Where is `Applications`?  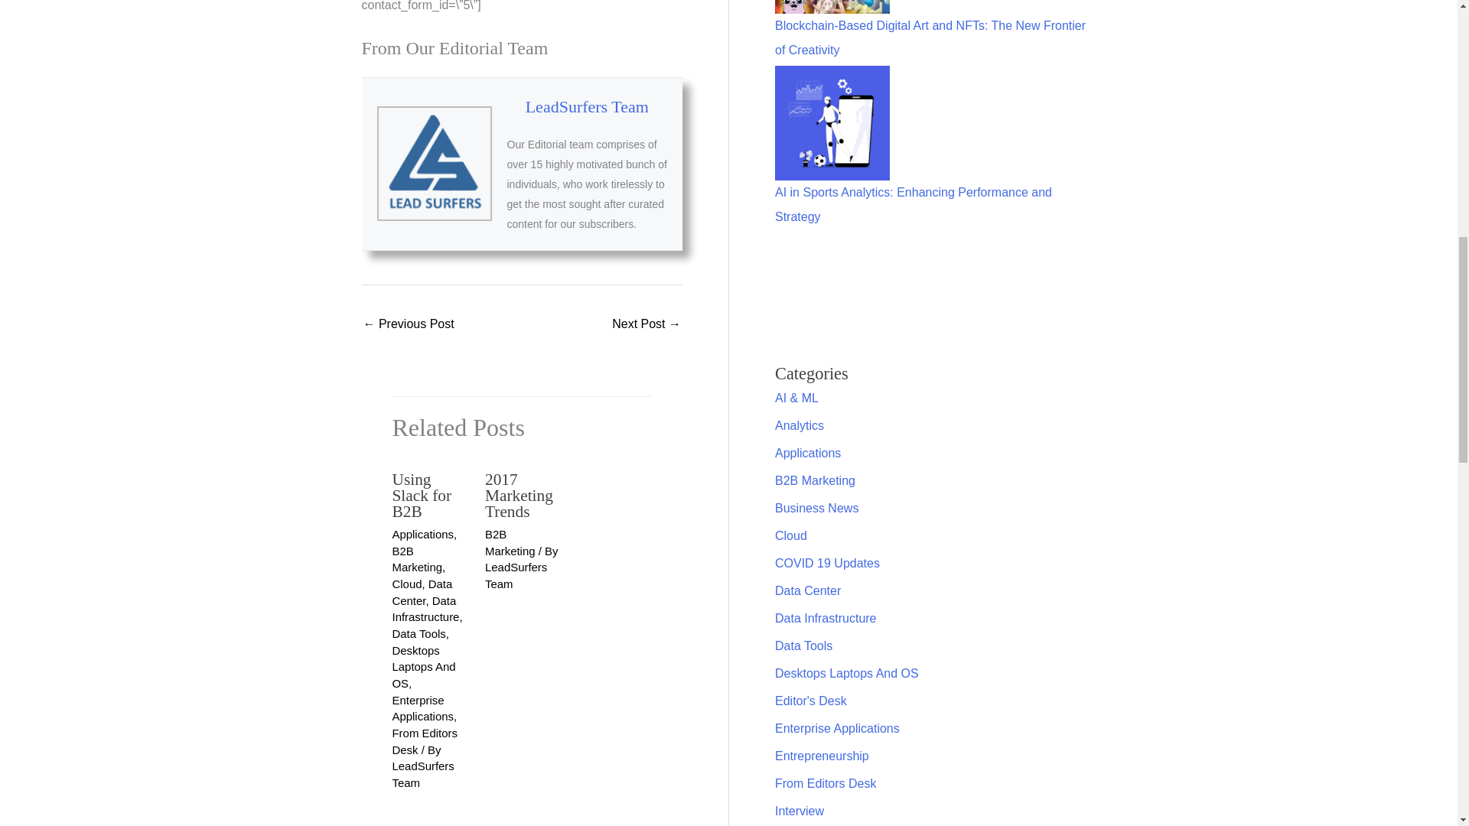 Applications is located at coordinates (422, 534).